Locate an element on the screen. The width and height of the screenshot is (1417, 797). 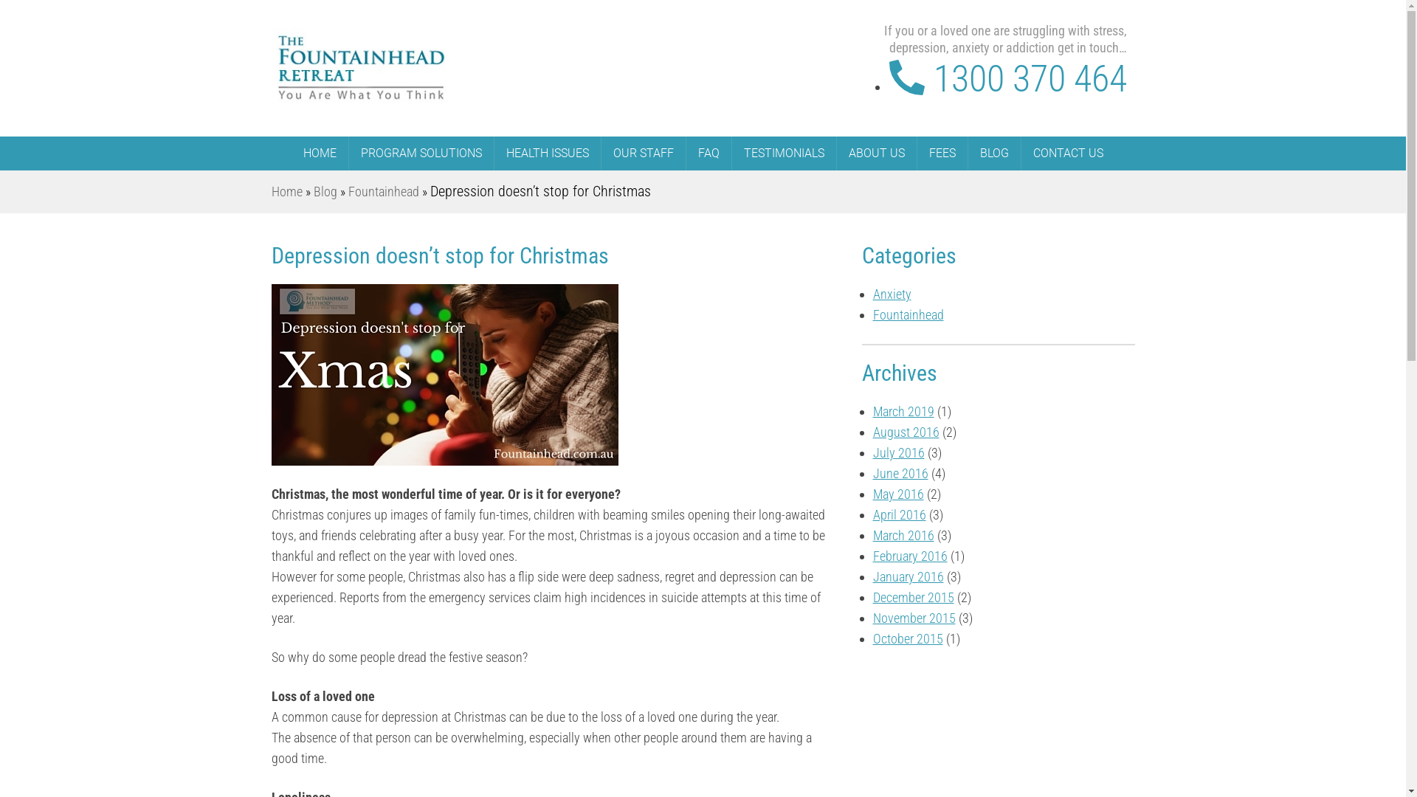
BLOG is located at coordinates (995, 153).